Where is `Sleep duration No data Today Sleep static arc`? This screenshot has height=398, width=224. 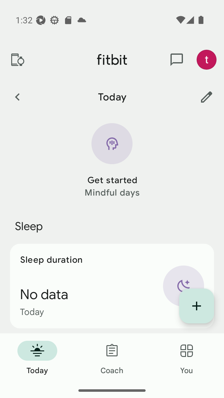
Sleep duration No data Today Sleep static arc is located at coordinates (112, 286).